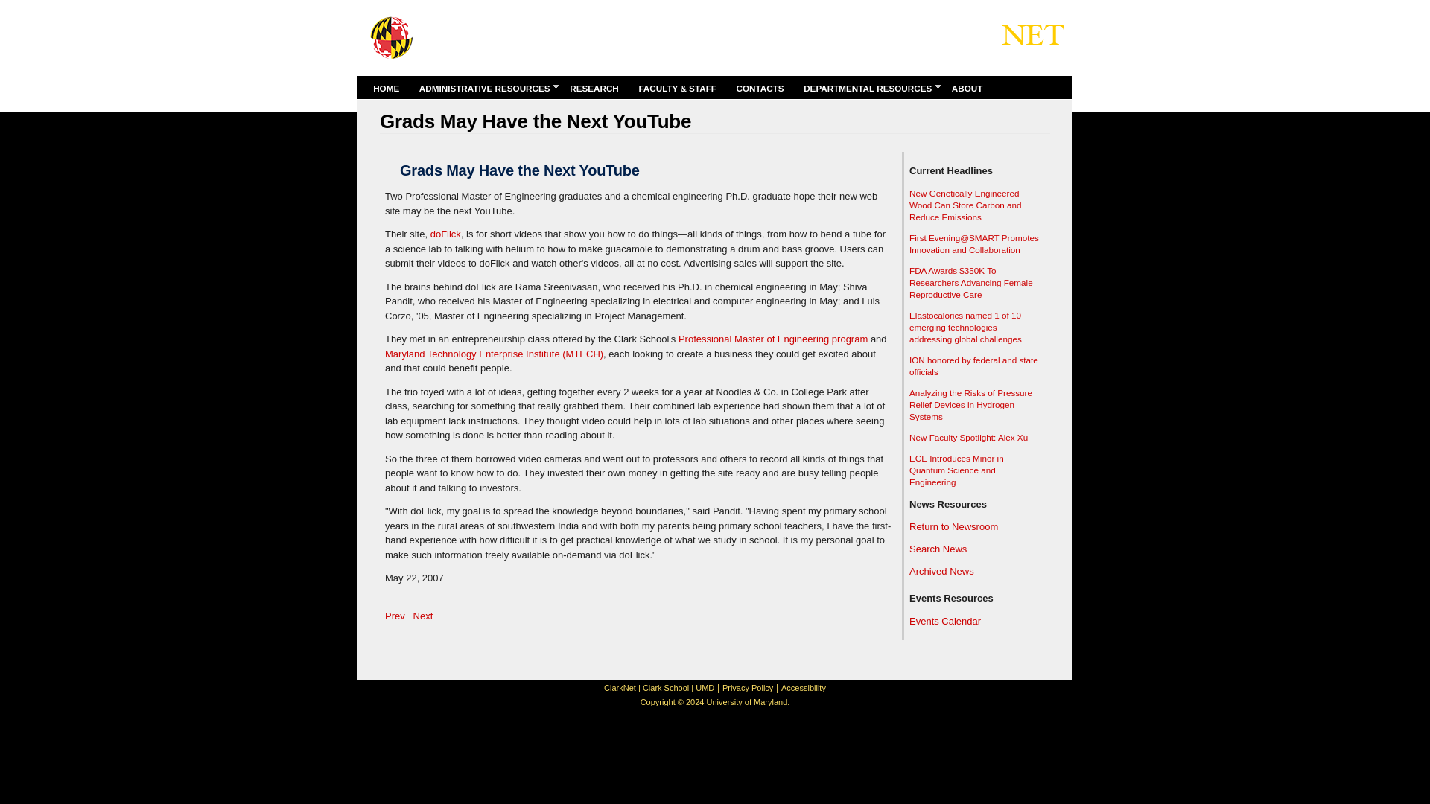  What do you see at coordinates (445, 234) in the screenshot?
I see `doFlick` at bounding box center [445, 234].